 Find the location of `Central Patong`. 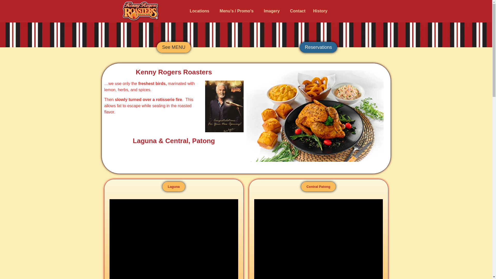

Central Patong is located at coordinates (318, 187).